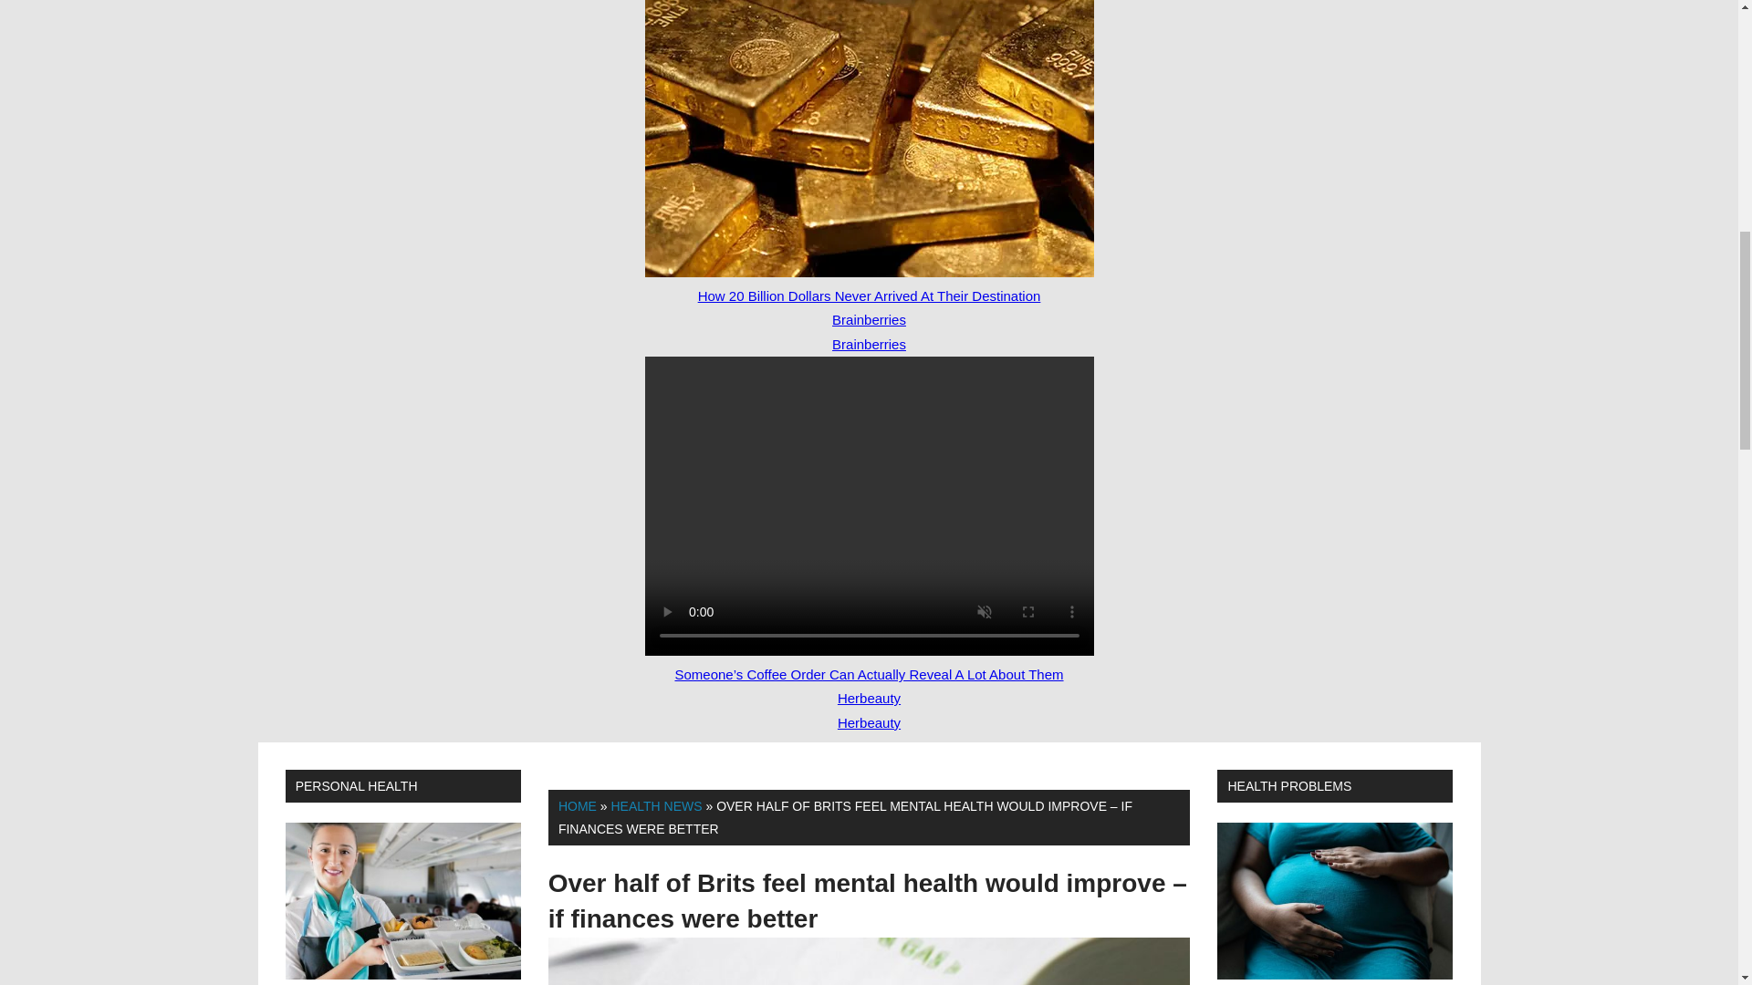 The image size is (1752, 985). What do you see at coordinates (578, 806) in the screenshot?
I see `HOME` at bounding box center [578, 806].